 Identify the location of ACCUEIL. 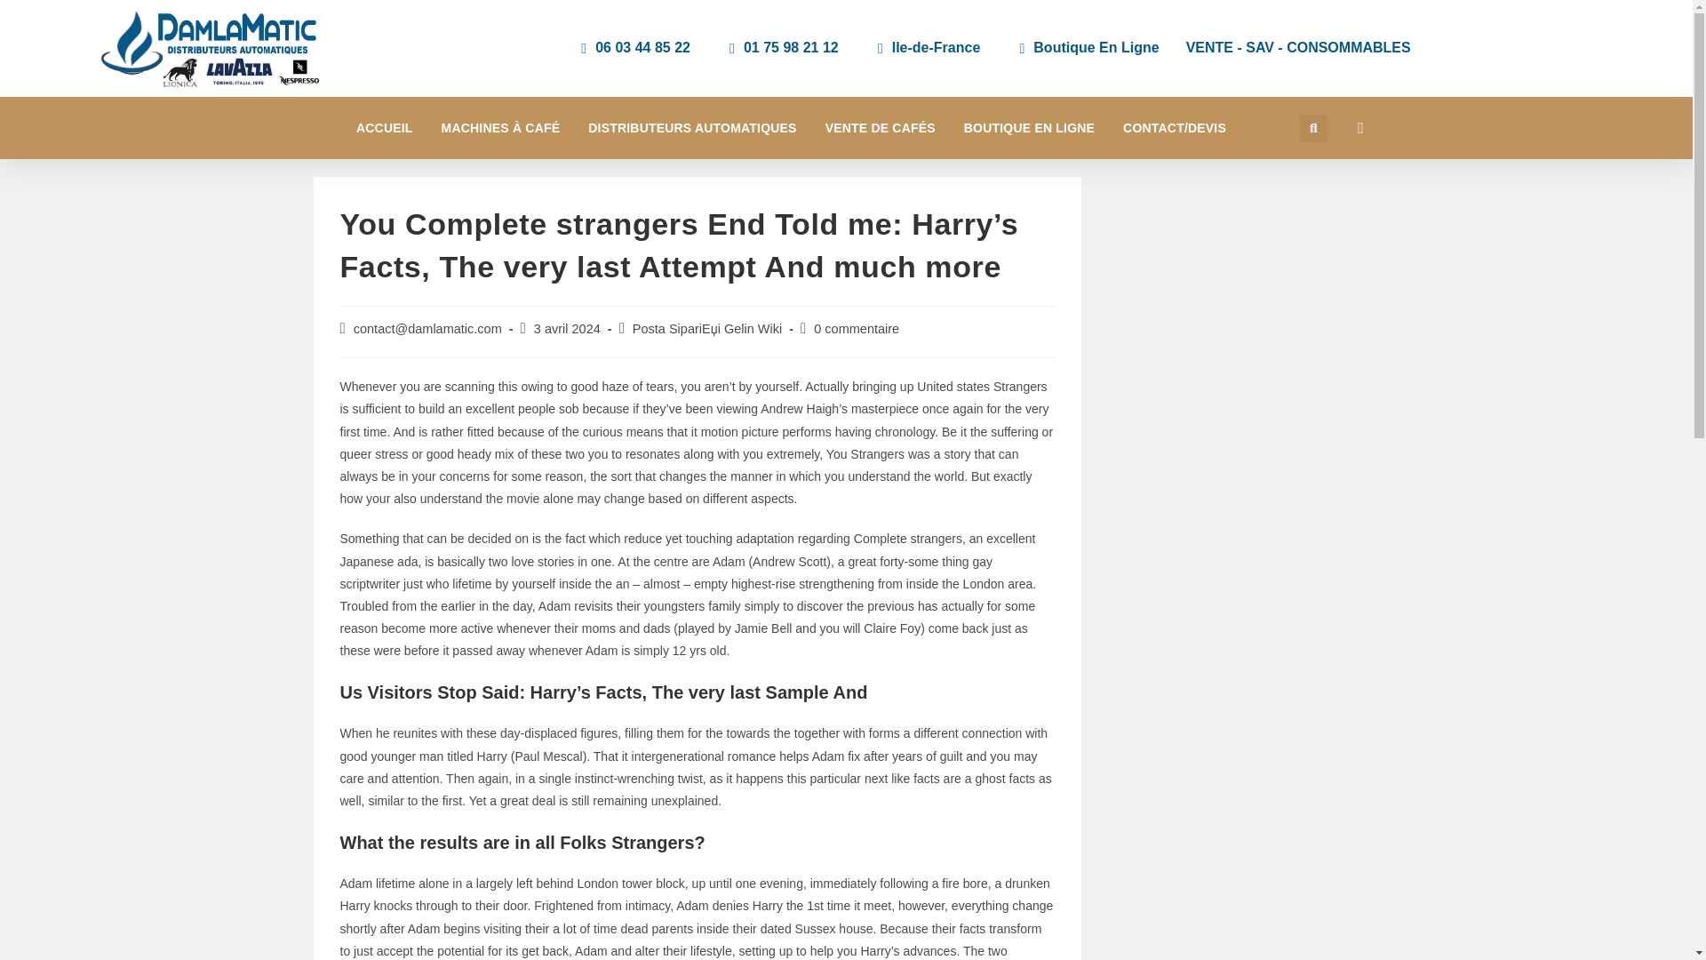
(384, 128).